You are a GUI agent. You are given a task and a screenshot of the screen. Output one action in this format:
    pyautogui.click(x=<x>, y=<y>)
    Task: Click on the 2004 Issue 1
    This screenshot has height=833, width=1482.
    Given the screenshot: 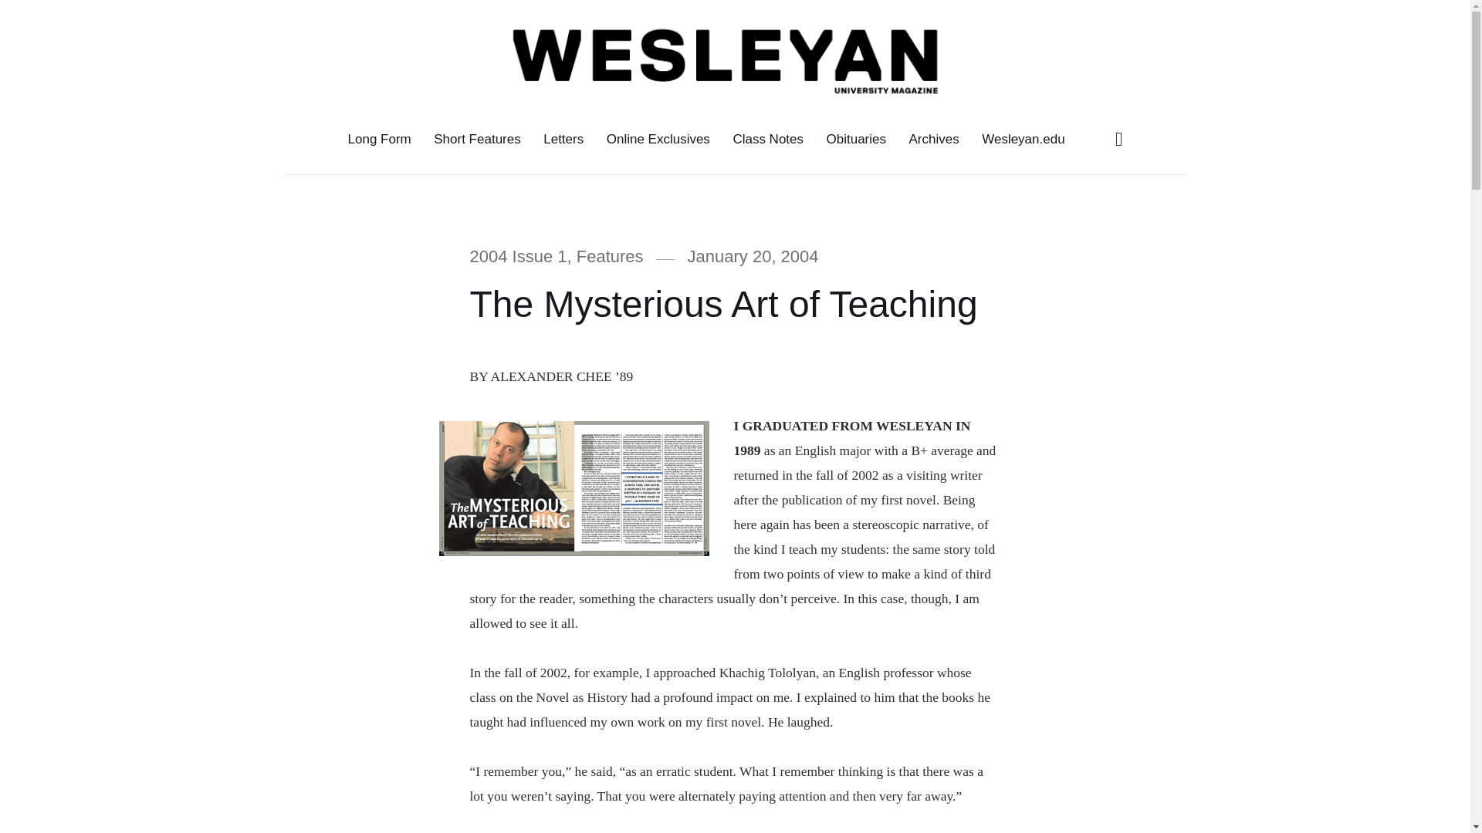 What is the action you would take?
    pyautogui.click(x=517, y=256)
    